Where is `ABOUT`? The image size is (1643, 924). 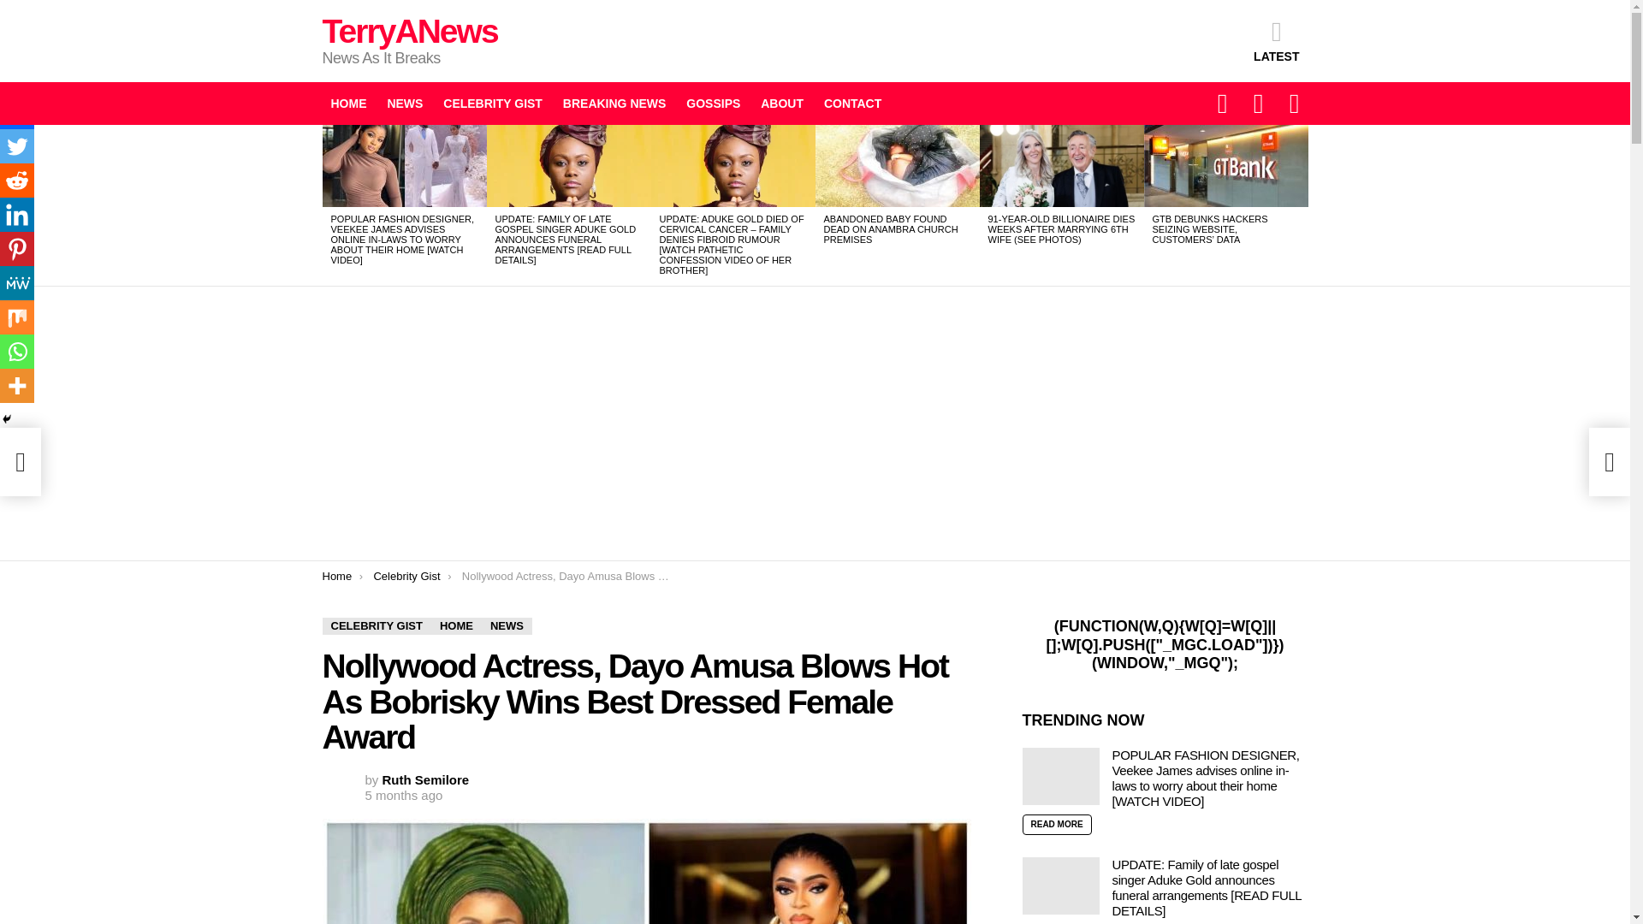 ABOUT is located at coordinates (782, 103).